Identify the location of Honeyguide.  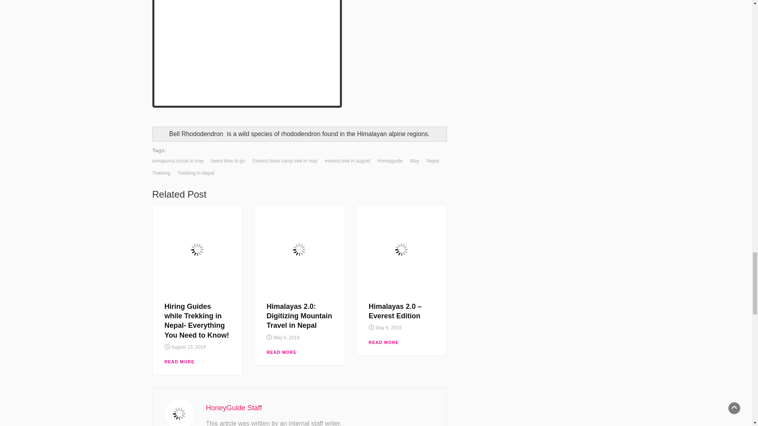
(390, 161).